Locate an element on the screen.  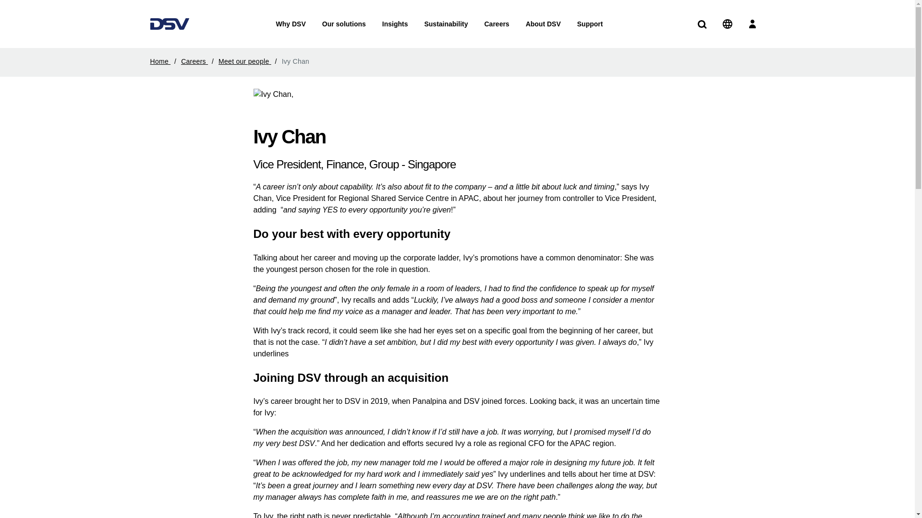
Careers is located at coordinates (199, 61).